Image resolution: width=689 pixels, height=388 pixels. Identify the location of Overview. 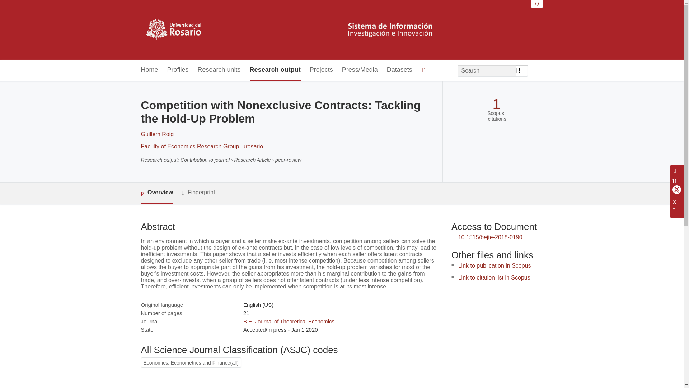
(156, 193).